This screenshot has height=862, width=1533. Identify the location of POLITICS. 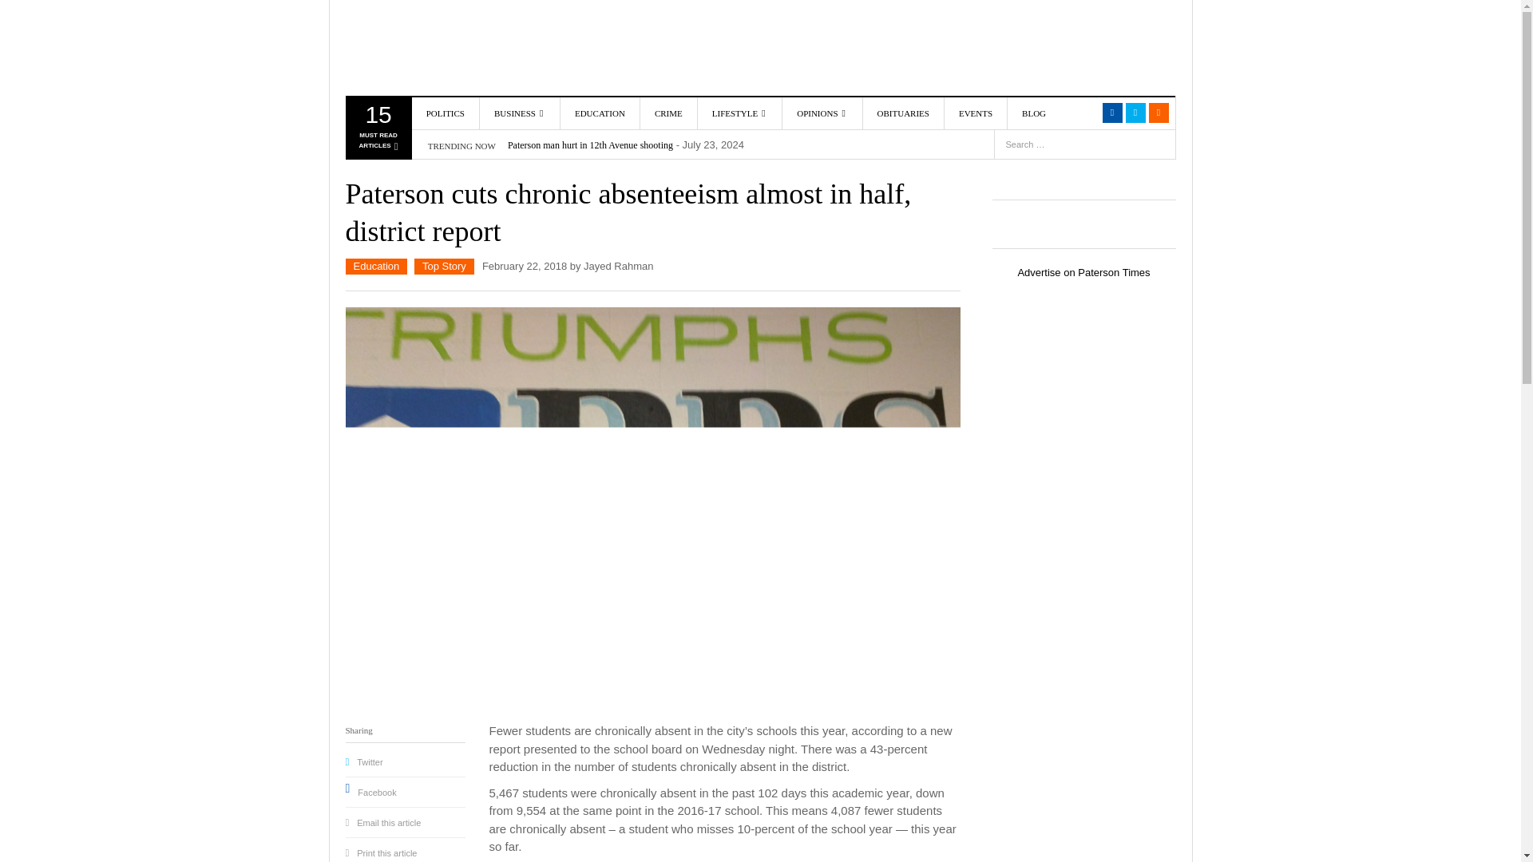
(377, 131).